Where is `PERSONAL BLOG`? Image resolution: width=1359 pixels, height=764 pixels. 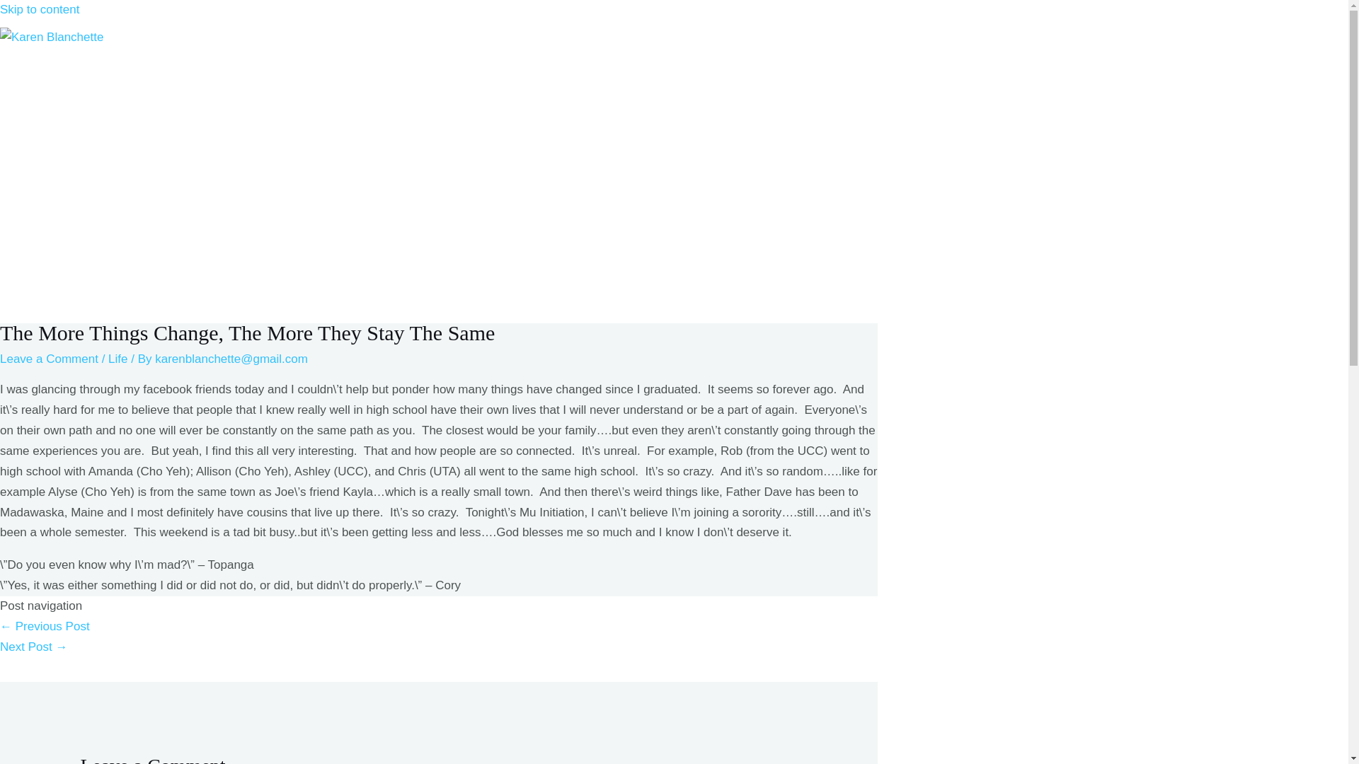 PERSONAL BLOG is located at coordinates (93, 258).